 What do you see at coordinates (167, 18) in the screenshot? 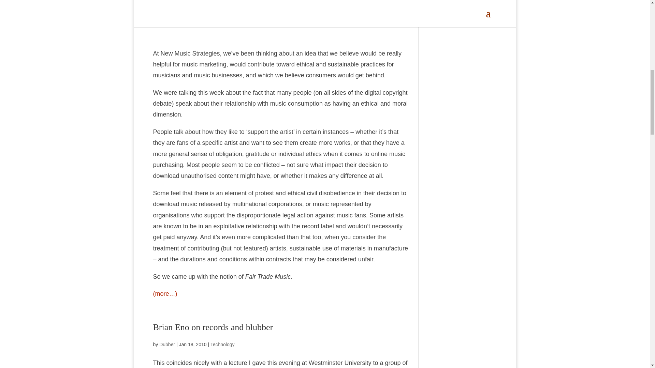
I see `Dubber` at bounding box center [167, 18].